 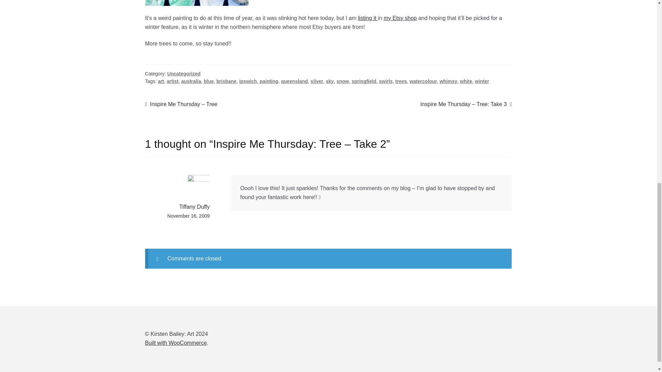 I want to click on blue, so click(x=209, y=81).